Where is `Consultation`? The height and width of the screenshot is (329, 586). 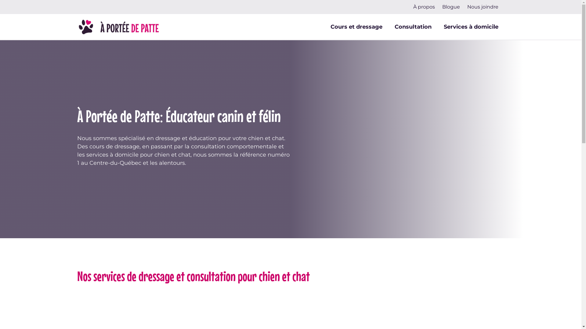
Consultation is located at coordinates (413, 27).